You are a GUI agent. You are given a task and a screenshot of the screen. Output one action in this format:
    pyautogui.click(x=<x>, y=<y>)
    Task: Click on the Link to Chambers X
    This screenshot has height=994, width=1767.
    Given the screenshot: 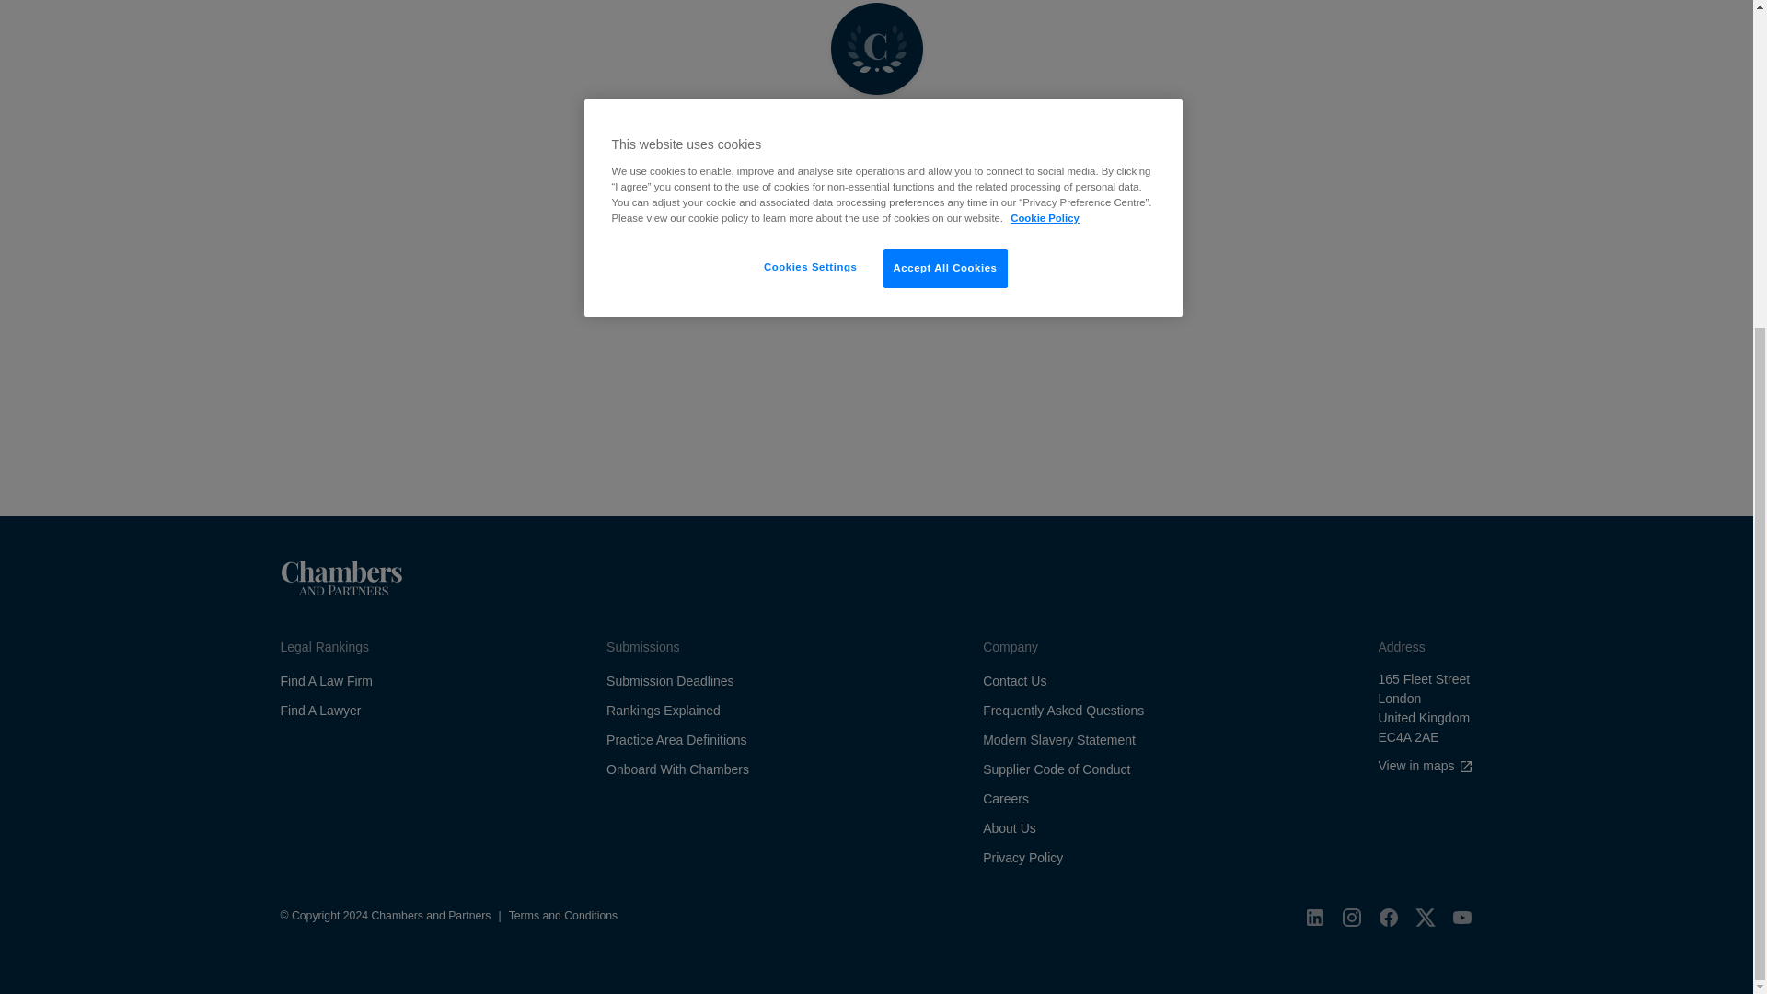 What is the action you would take?
    pyautogui.click(x=1425, y=917)
    